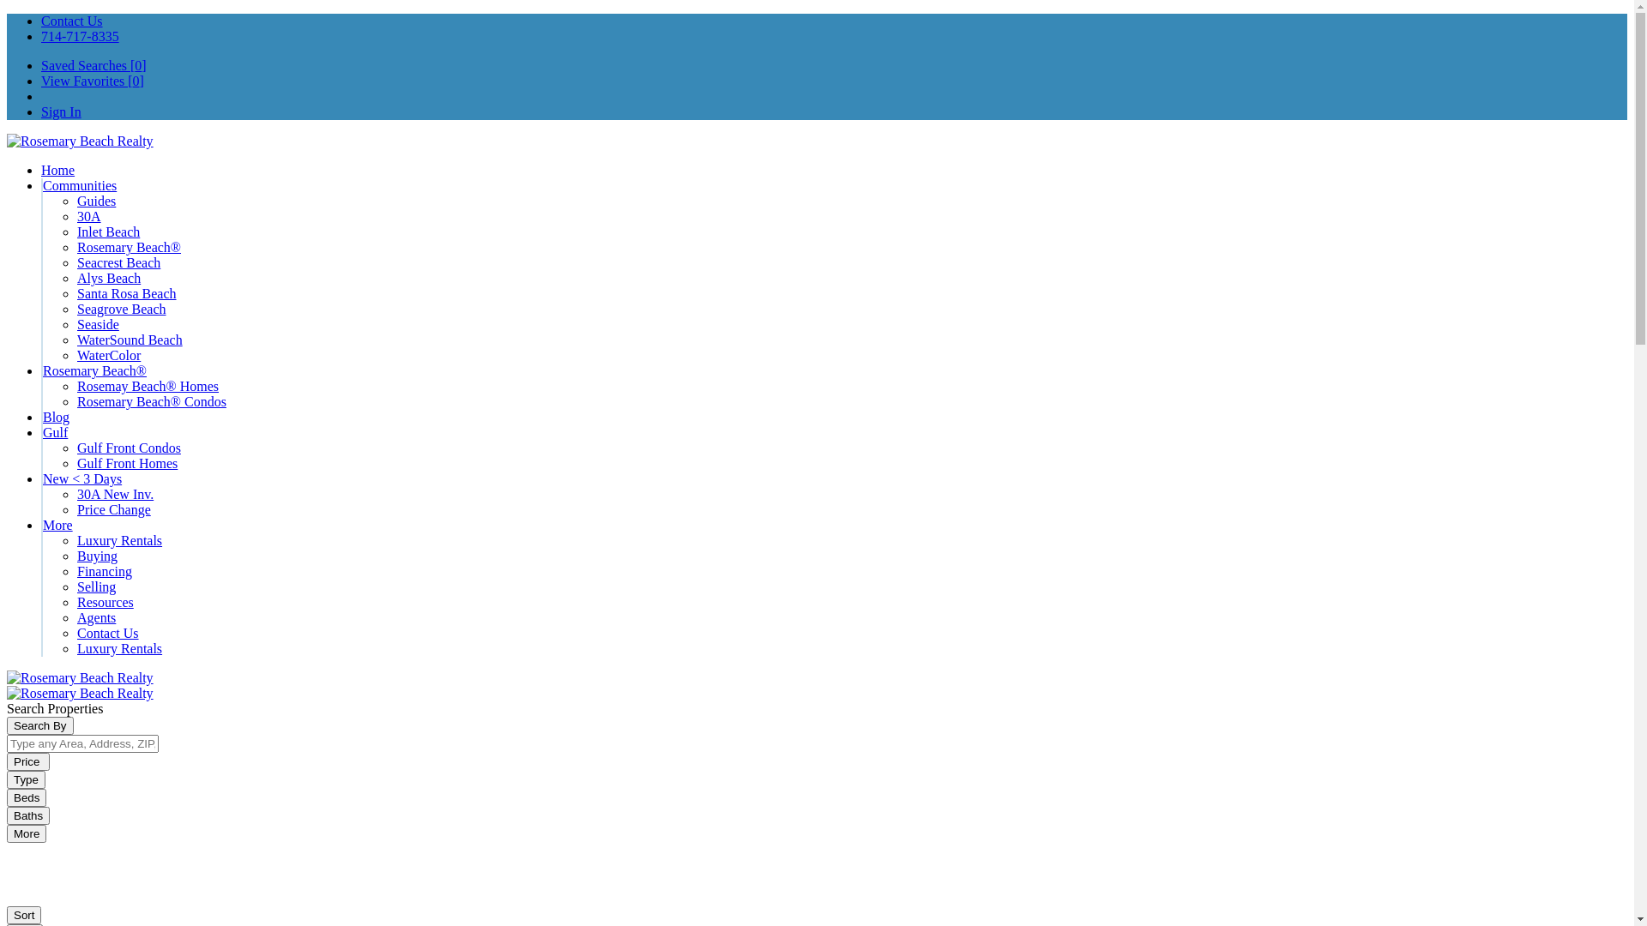 The width and height of the screenshot is (1647, 926). I want to click on 714-717-8335, so click(81, 36).